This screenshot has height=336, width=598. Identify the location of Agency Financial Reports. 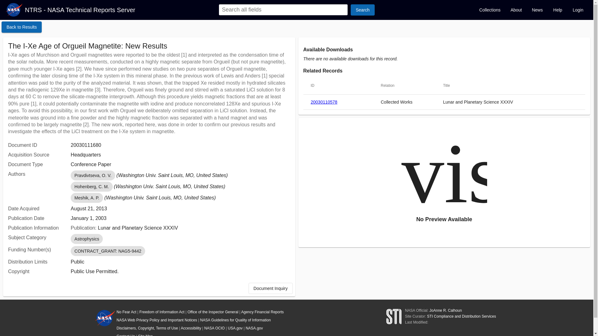
(262, 312).